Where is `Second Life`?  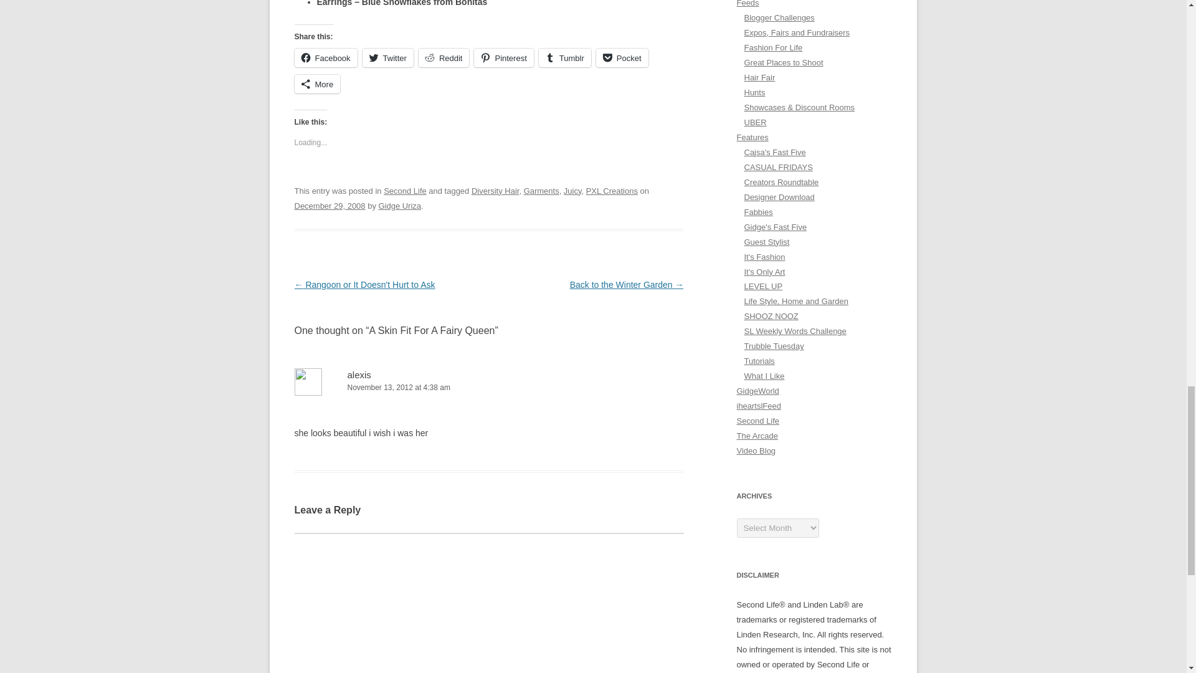 Second Life is located at coordinates (405, 191).